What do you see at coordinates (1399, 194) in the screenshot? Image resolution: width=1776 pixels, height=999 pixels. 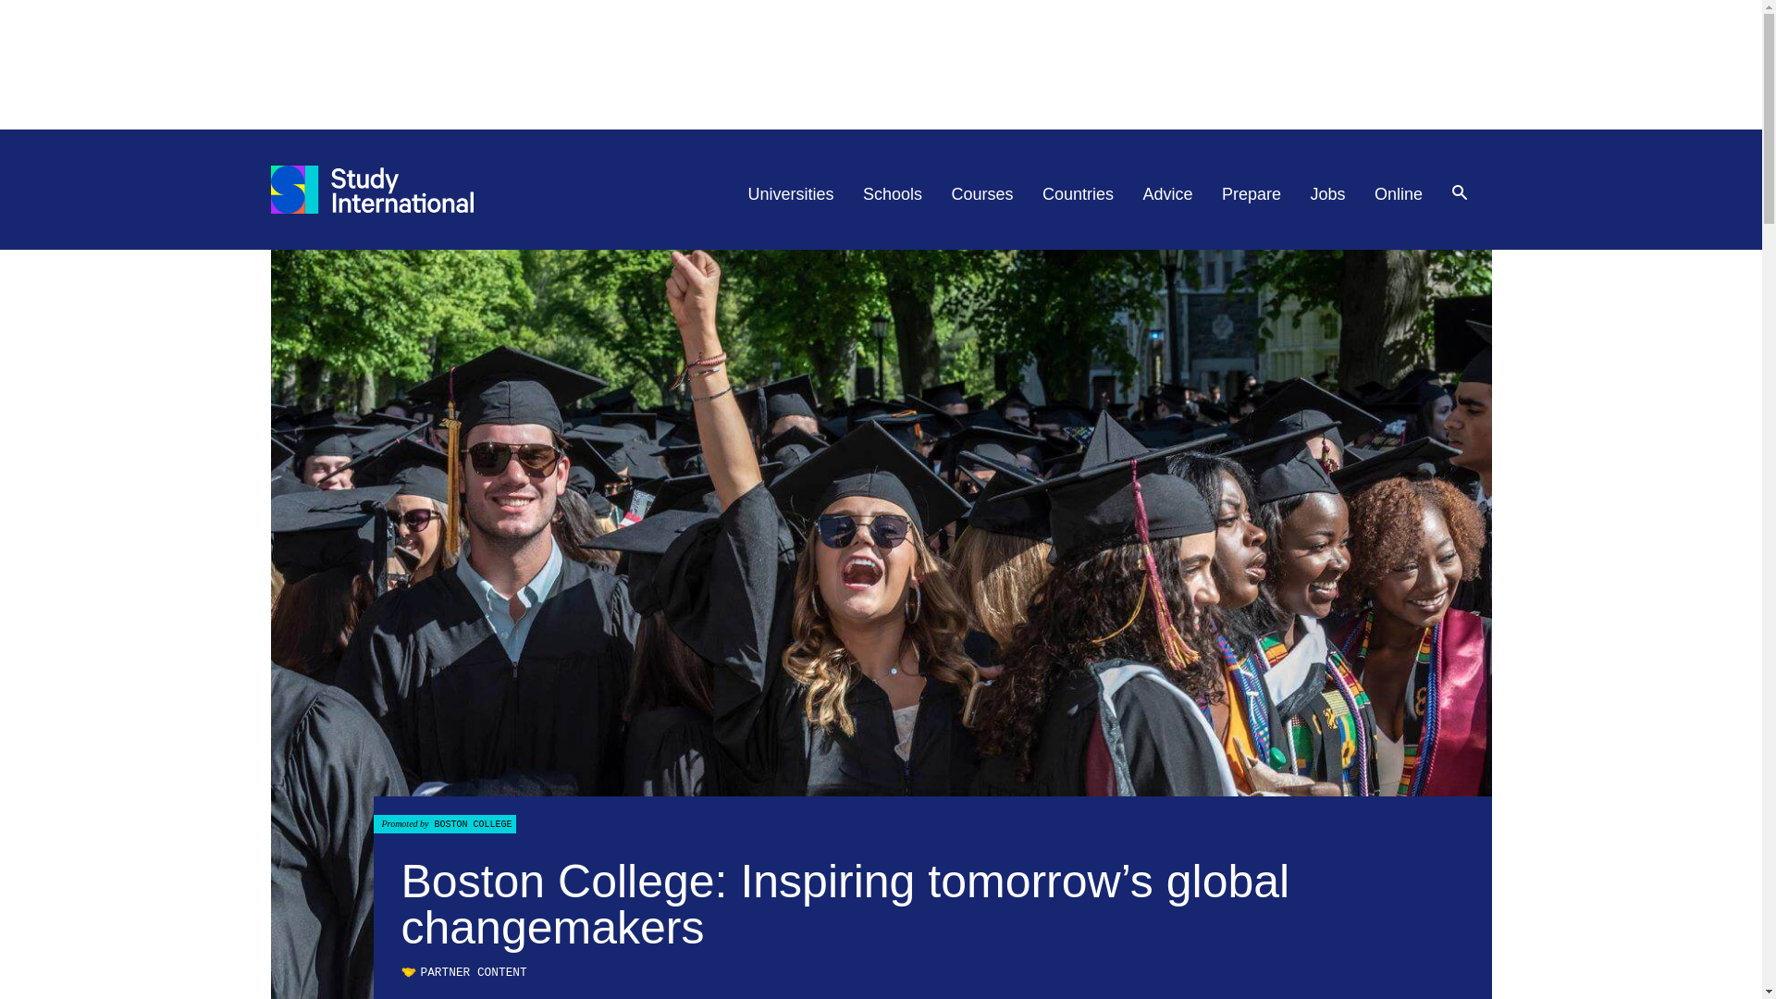 I see `Online` at bounding box center [1399, 194].